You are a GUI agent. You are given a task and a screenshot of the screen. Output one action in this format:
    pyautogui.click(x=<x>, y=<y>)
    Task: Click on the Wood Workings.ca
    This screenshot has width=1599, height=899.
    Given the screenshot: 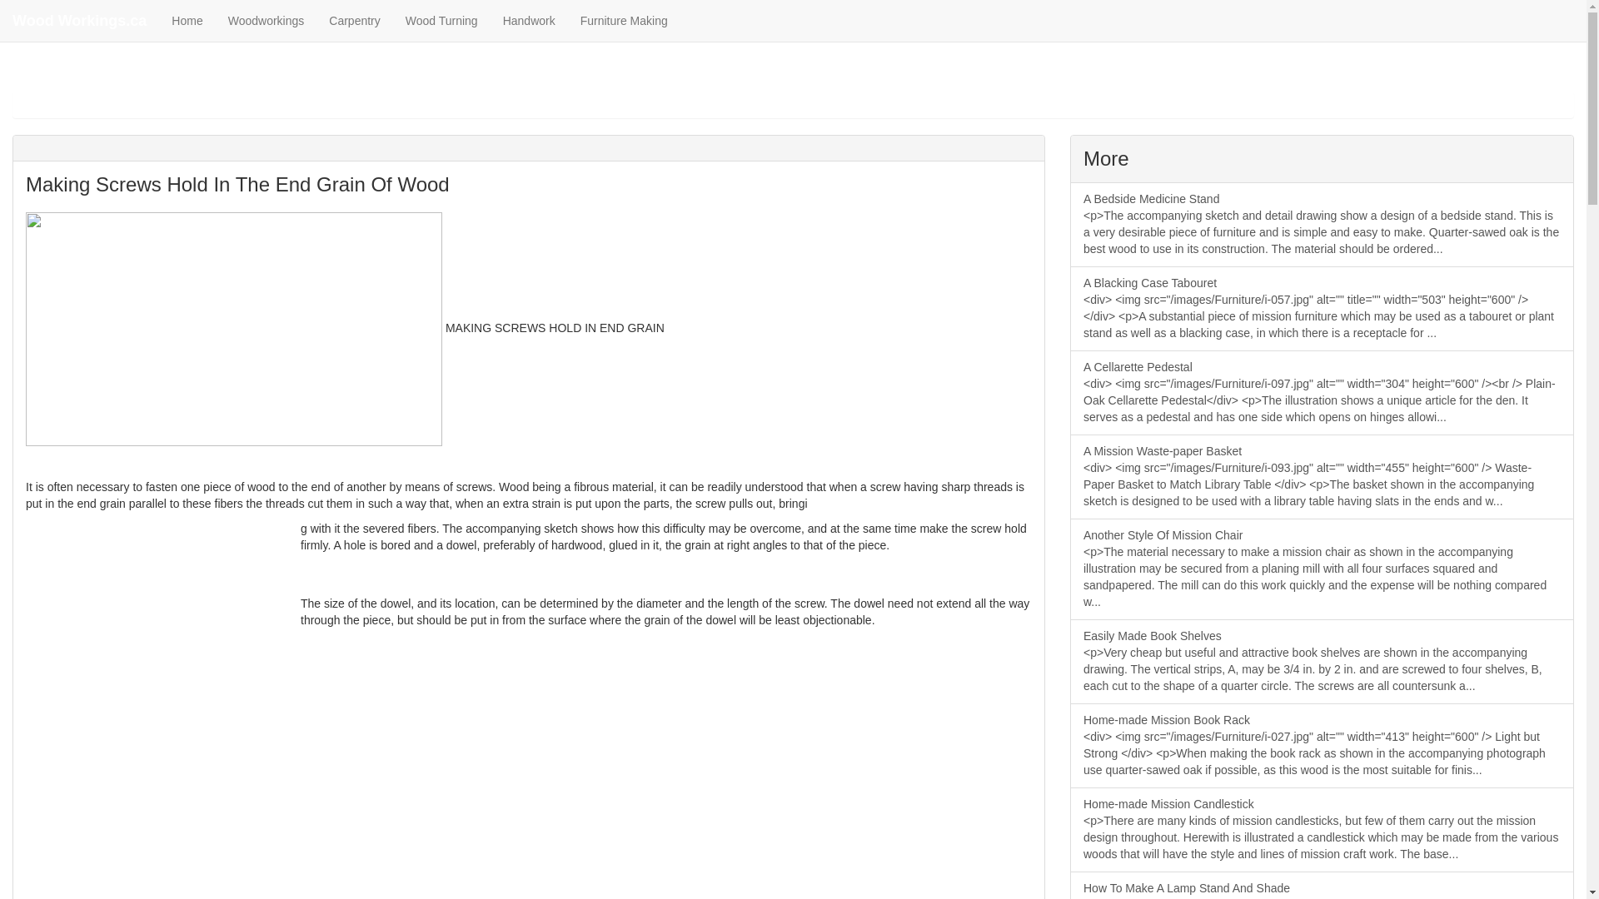 What is the action you would take?
    pyautogui.click(x=79, y=20)
    